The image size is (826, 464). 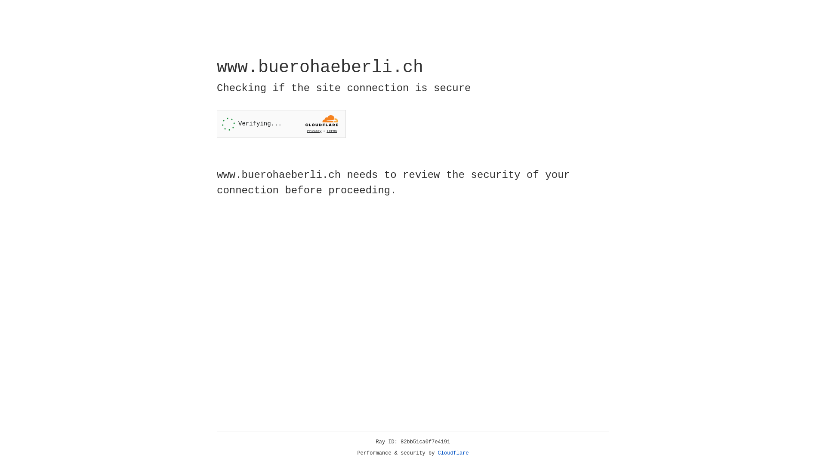 I want to click on Cloudflare, so click(x=453, y=453).